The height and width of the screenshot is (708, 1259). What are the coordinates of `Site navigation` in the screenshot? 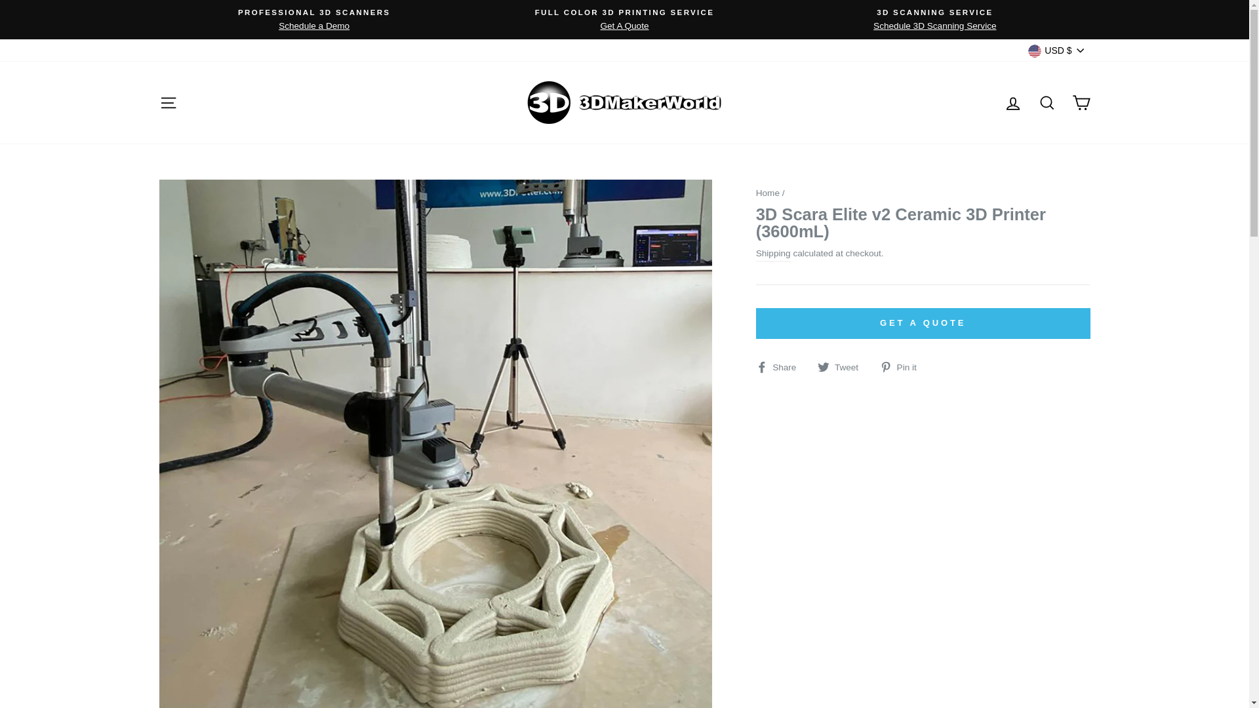 It's located at (168, 102).